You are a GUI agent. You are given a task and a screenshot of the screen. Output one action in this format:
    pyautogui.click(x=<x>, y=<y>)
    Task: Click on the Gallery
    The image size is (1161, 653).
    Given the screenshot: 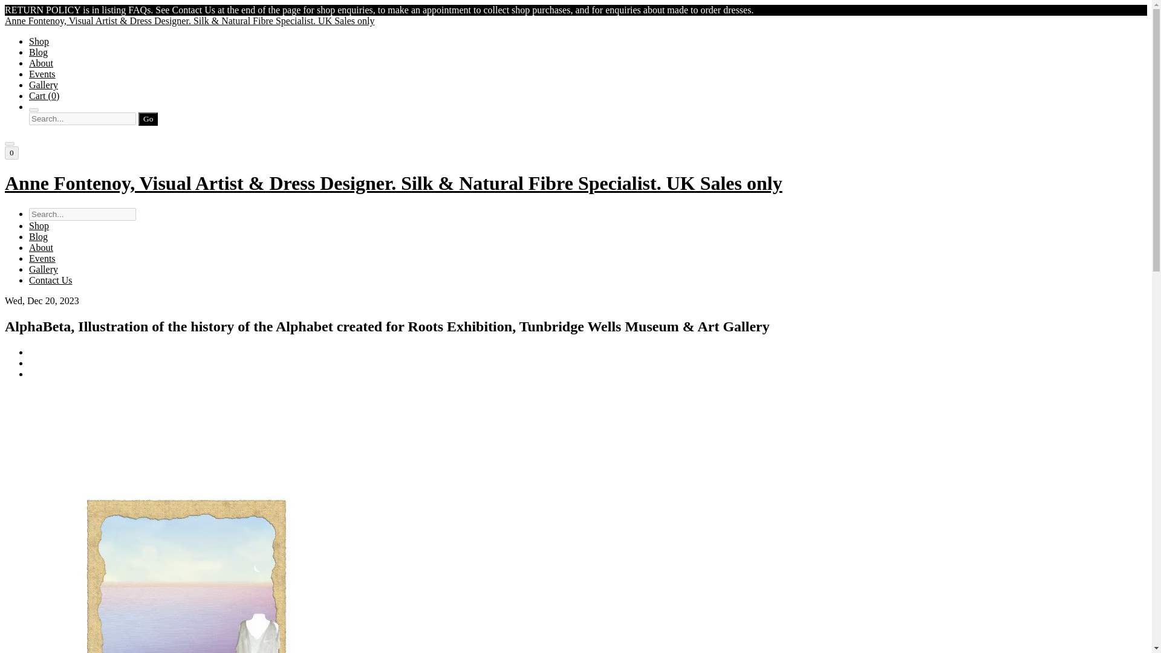 What is the action you would take?
    pyautogui.click(x=44, y=269)
    